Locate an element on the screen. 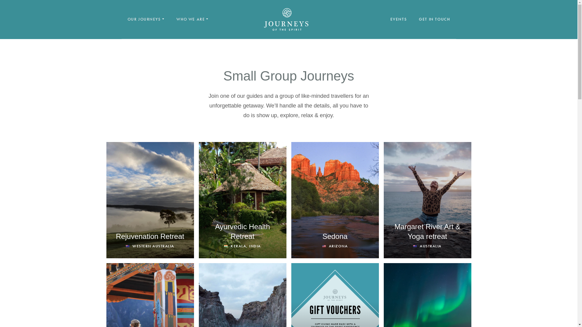 Image resolution: width=582 pixels, height=327 pixels. Sedona
ARIZONA is located at coordinates (335, 200).